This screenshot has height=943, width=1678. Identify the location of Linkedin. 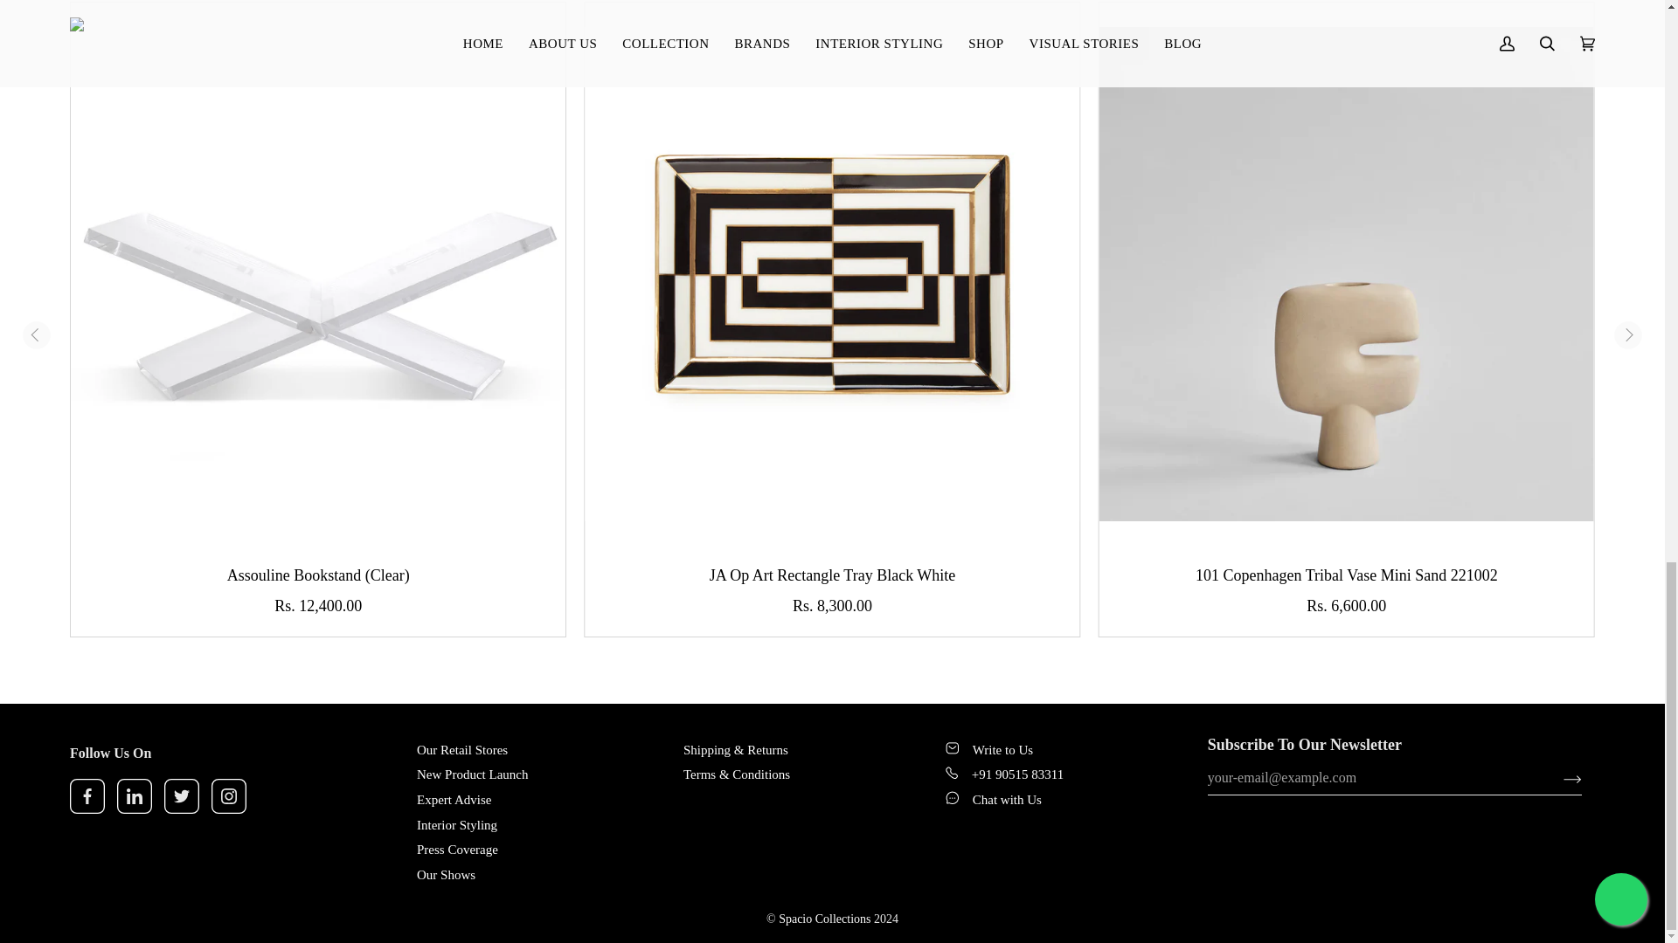
(135, 796).